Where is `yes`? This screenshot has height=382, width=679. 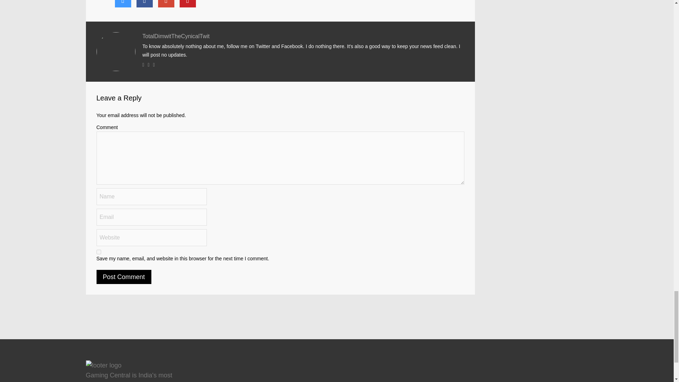 yes is located at coordinates (98, 252).